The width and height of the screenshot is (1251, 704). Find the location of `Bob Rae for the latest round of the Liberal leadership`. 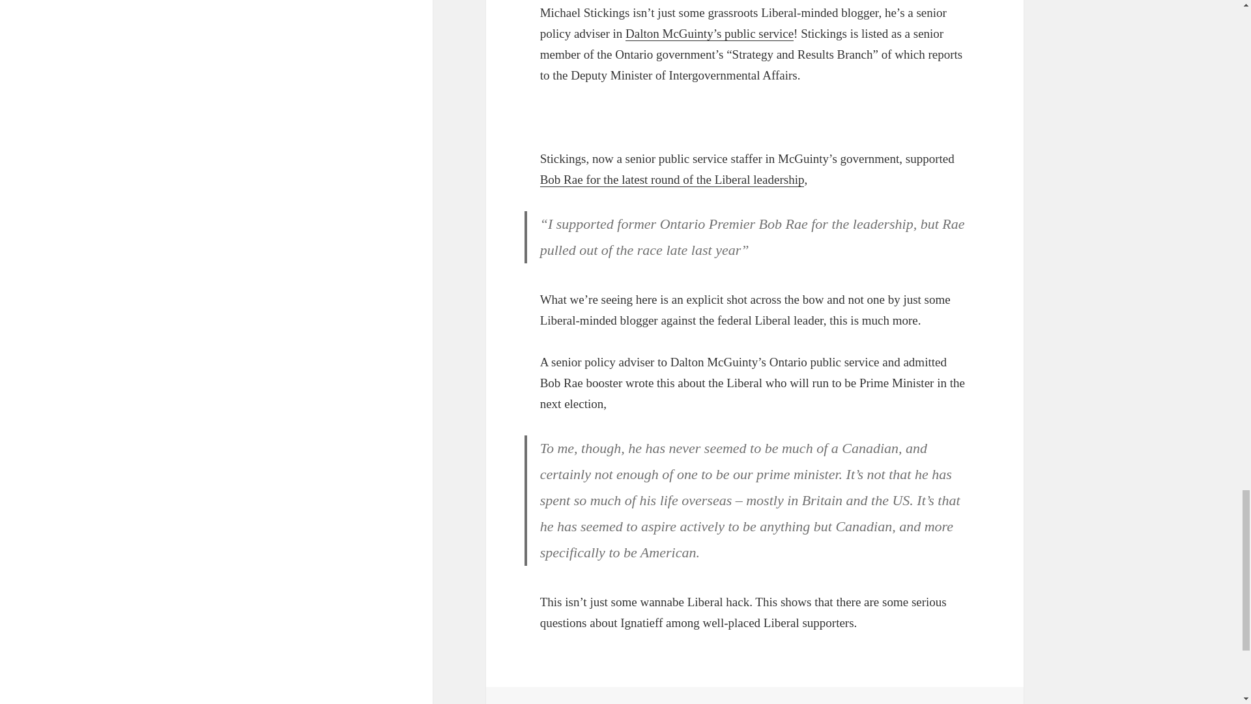

Bob Rae for the latest round of the Liberal leadership is located at coordinates (672, 180).